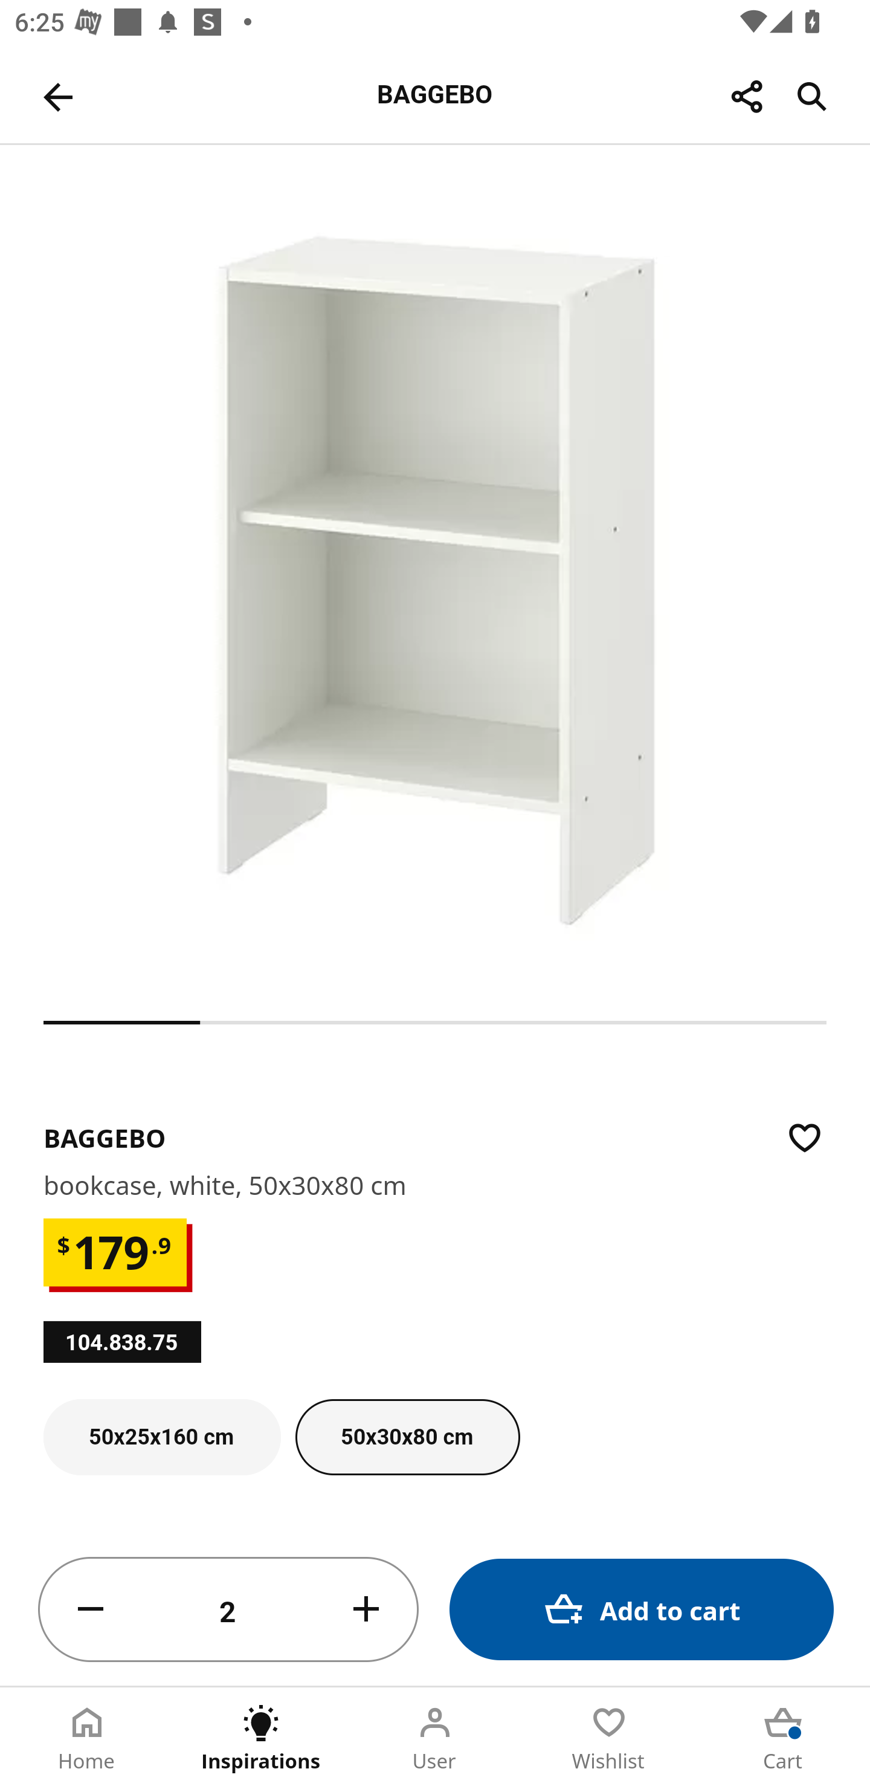 The height and width of the screenshot is (1789, 870). I want to click on 2, so click(228, 1610).